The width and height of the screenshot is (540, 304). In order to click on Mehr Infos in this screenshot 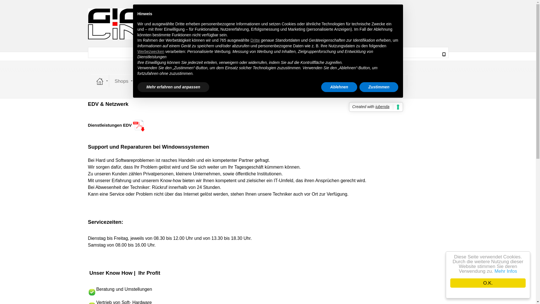, I will do `click(506, 271)`.